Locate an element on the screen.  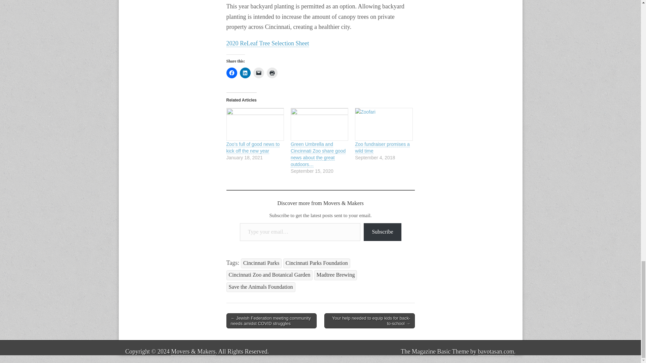
Zoo fundraiser promises a wild time is located at coordinates (382, 148).